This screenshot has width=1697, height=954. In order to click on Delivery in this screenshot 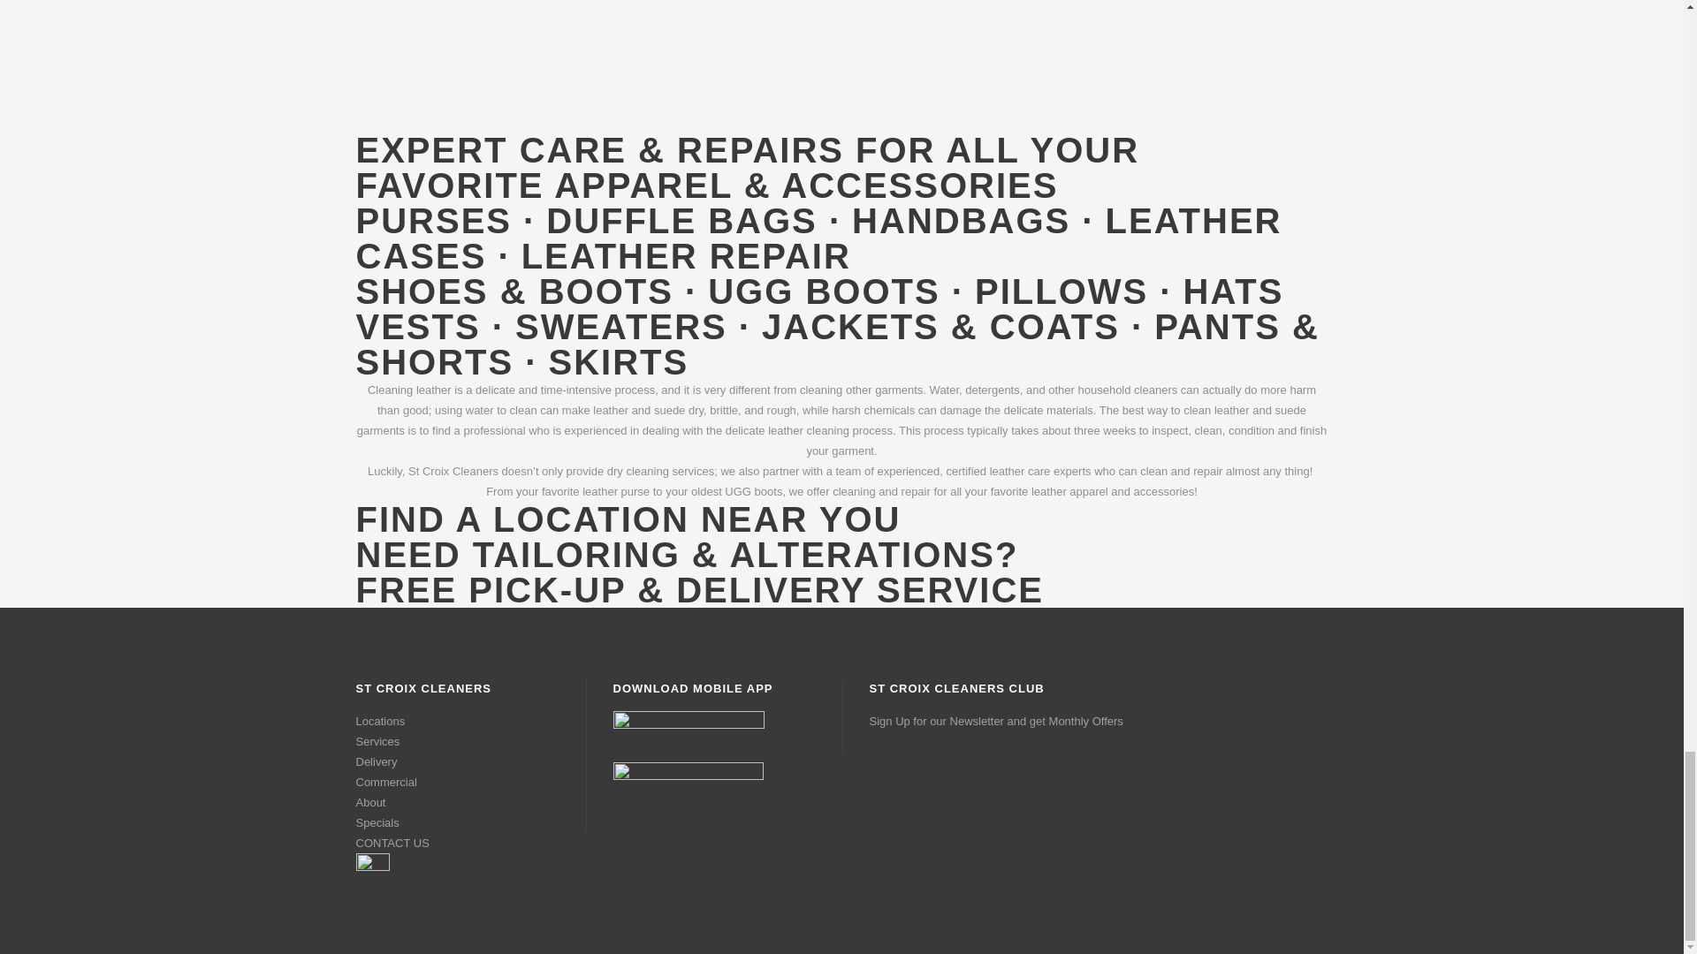, I will do `click(376, 761)`.